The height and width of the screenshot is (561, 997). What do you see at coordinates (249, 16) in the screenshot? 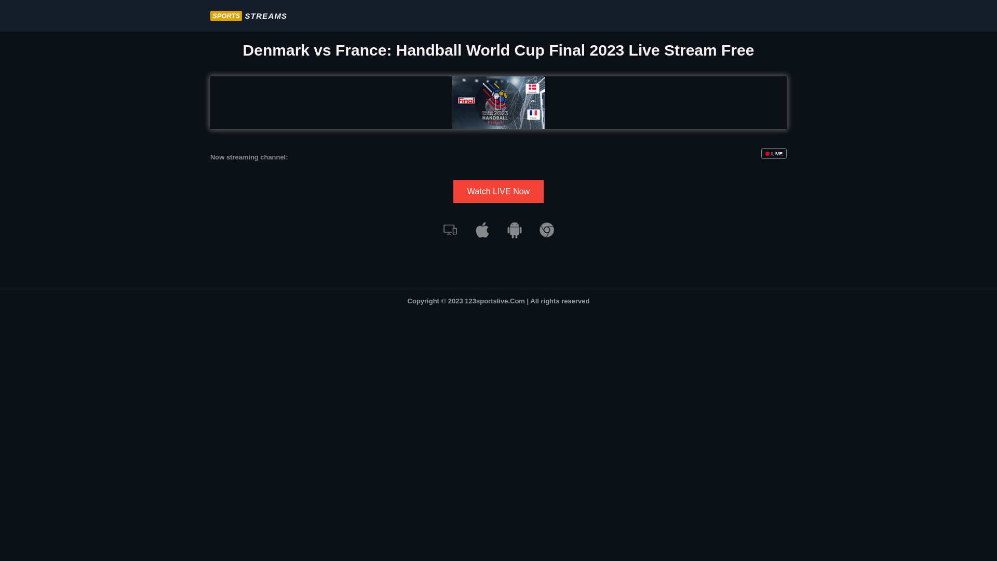
I see `SPORTS STREAMS` at bounding box center [249, 16].